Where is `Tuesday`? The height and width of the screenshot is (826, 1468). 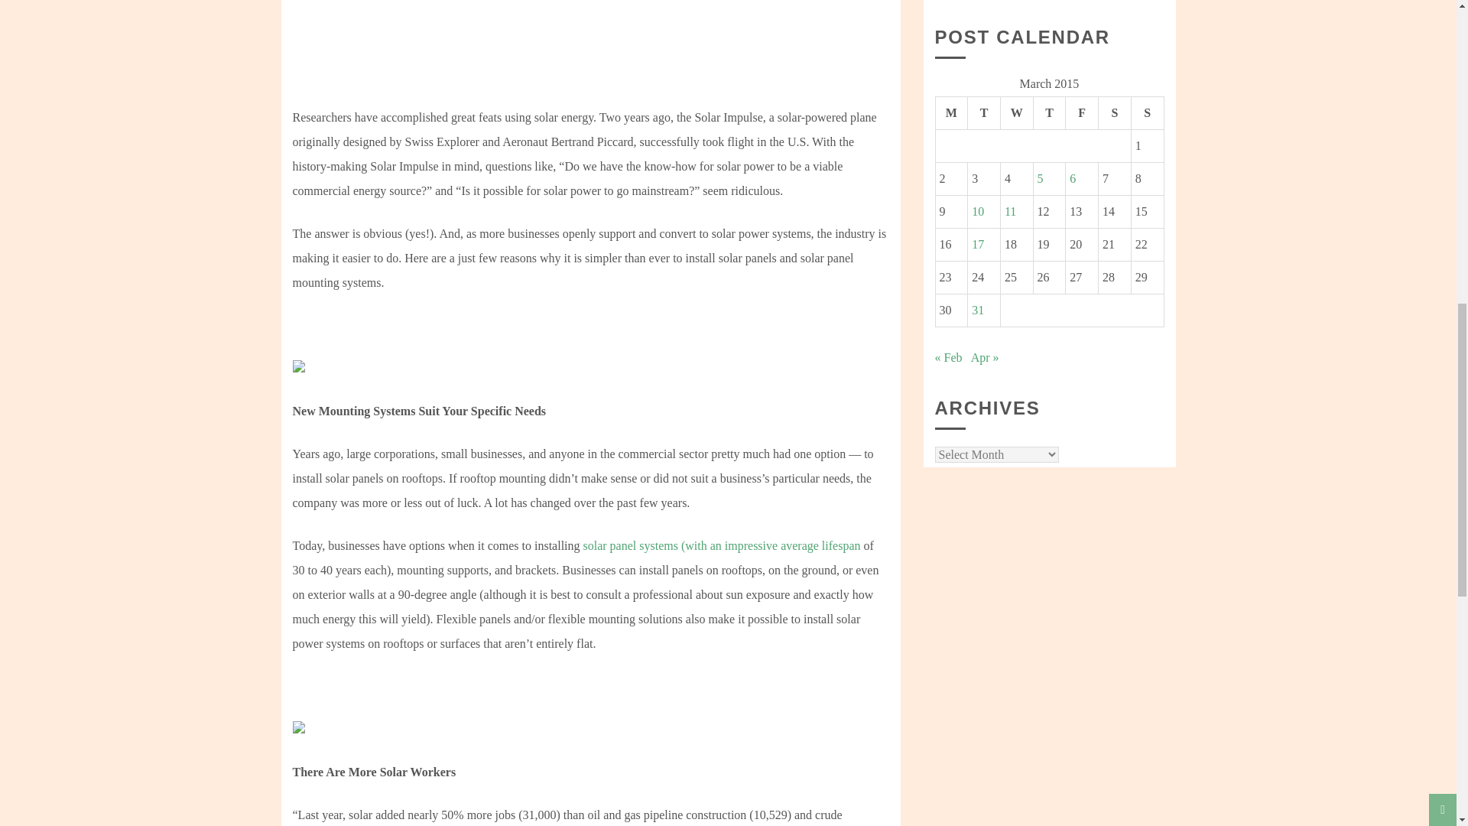
Tuesday is located at coordinates (984, 112).